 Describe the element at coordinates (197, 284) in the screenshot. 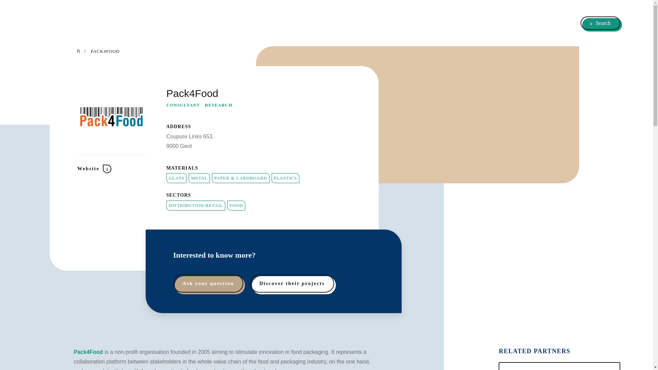

I see `Ask your question` at that location.